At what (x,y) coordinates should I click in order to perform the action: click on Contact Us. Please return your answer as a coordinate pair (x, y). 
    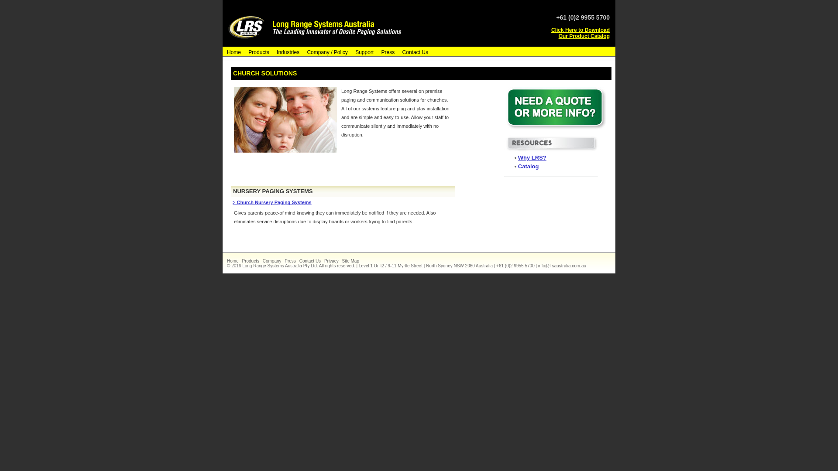
    Looking at the image, I should click on (311, 261).